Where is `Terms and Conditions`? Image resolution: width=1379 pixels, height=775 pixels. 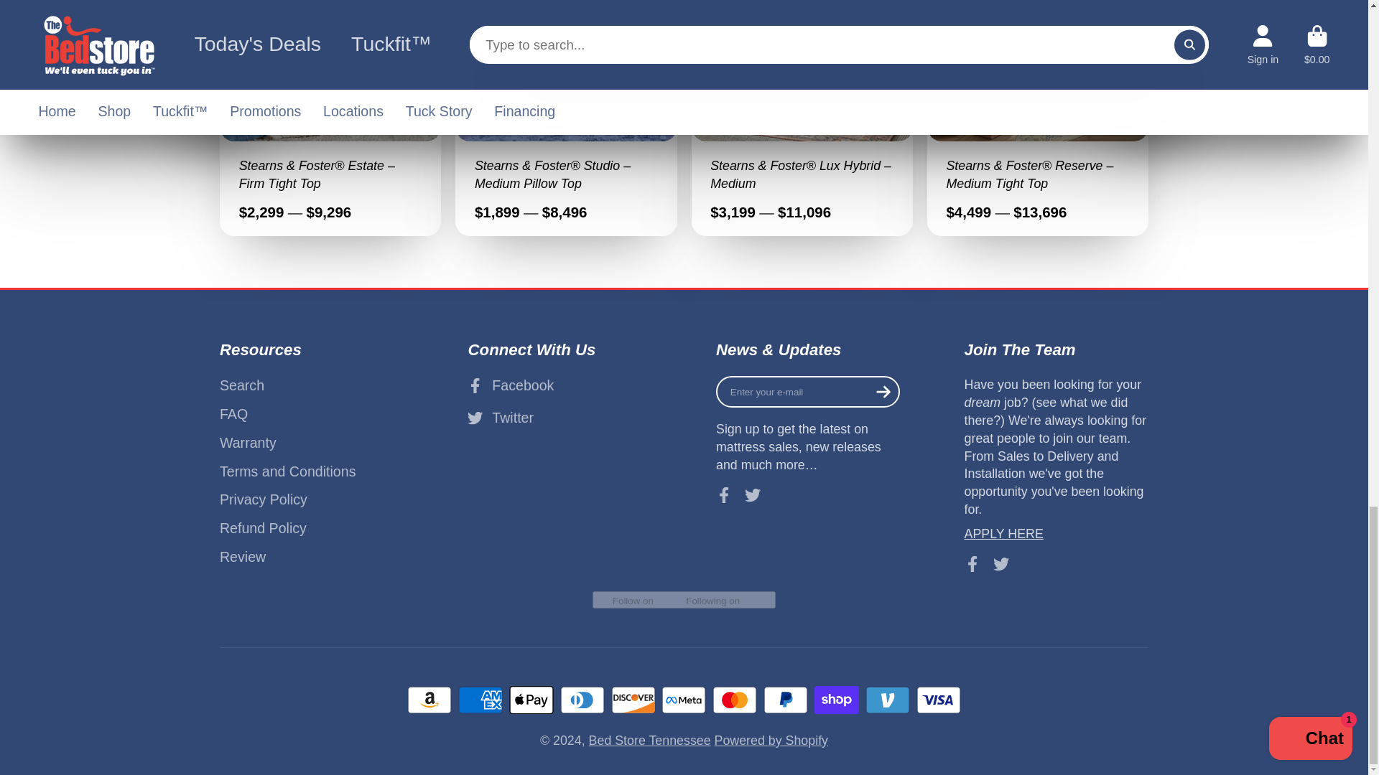
Terms and Conditions is located at coordinates (312, 471).